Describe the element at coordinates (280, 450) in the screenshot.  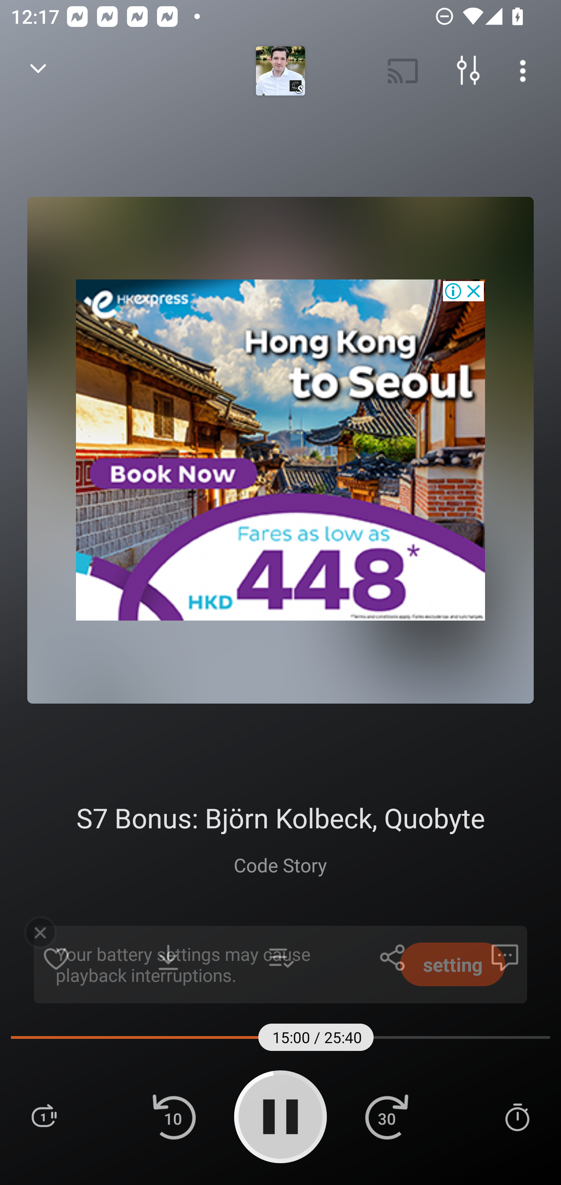
I see `Advertisement` at that location.